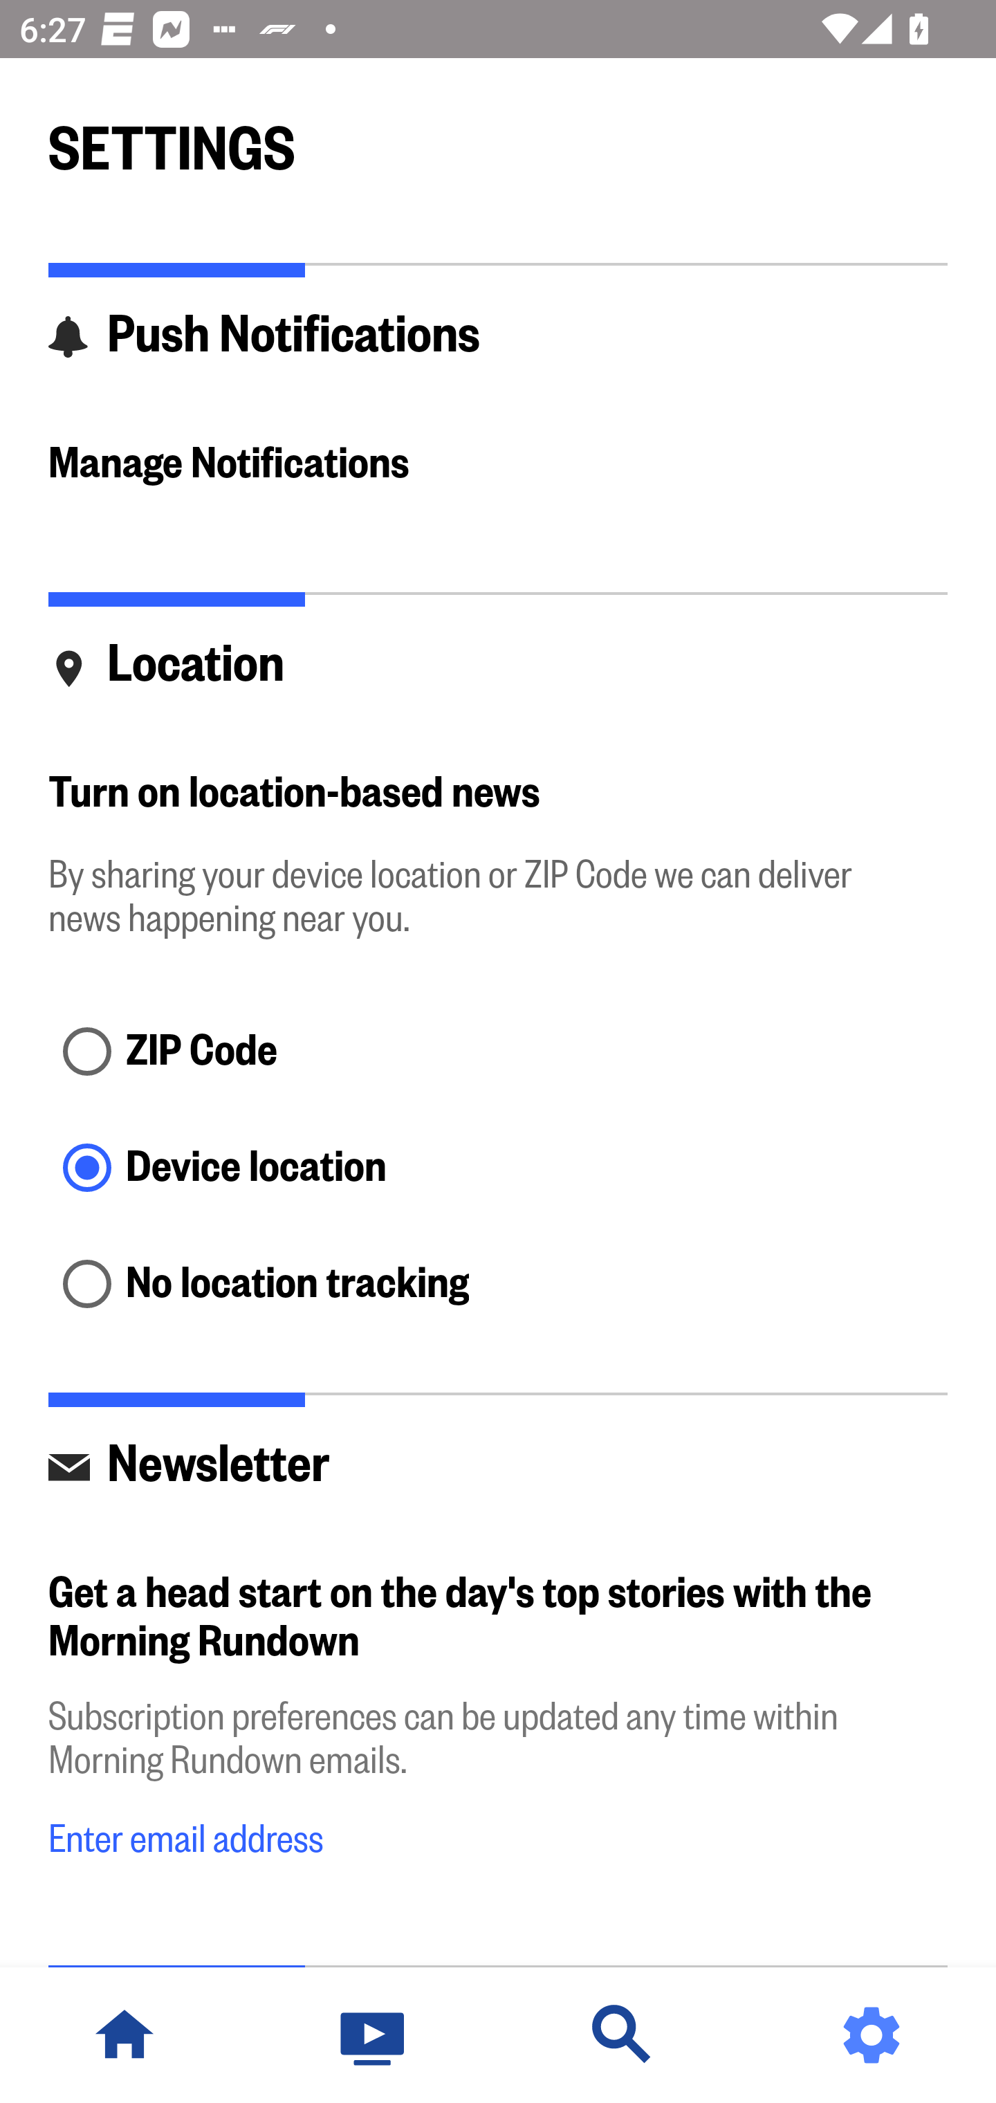  Describe the element at coordinates (498, 1170) in the screenshot. I see `Device location` at that location.